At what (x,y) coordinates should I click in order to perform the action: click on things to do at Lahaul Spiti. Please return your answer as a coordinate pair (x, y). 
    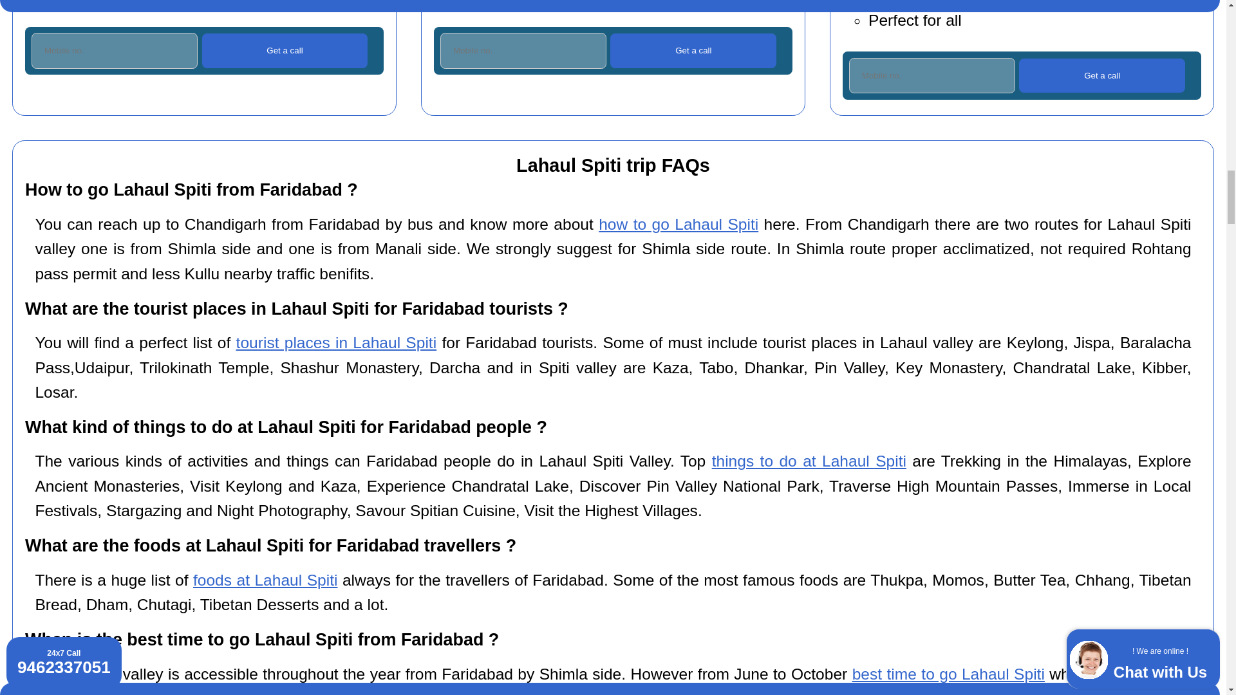
    Looking at the image, I should click on (809, 461).